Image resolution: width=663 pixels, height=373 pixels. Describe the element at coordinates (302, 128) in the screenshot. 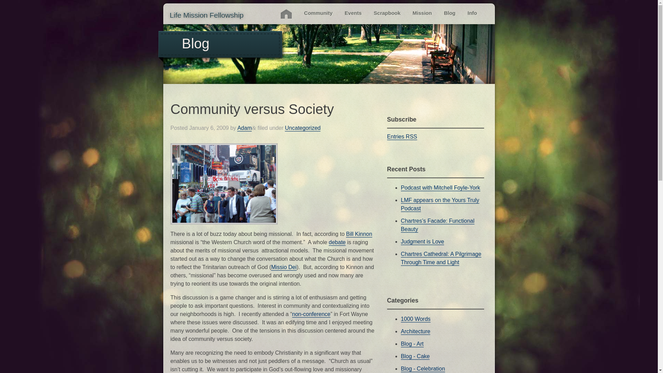

I see `Uncategorized` at that location.